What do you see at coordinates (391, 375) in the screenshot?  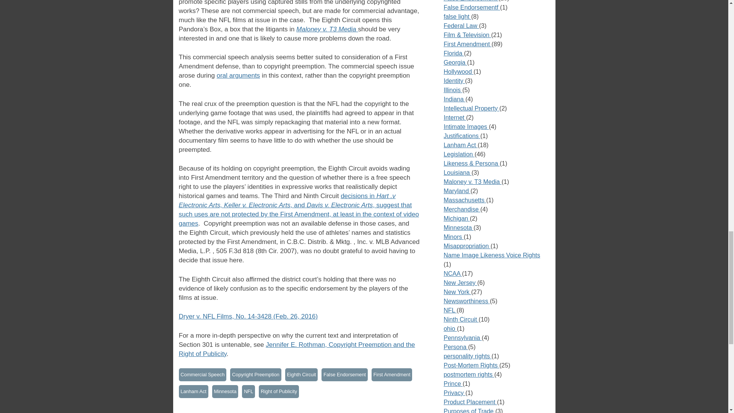 I see `First Amendment` at bounding box center [391, 375].